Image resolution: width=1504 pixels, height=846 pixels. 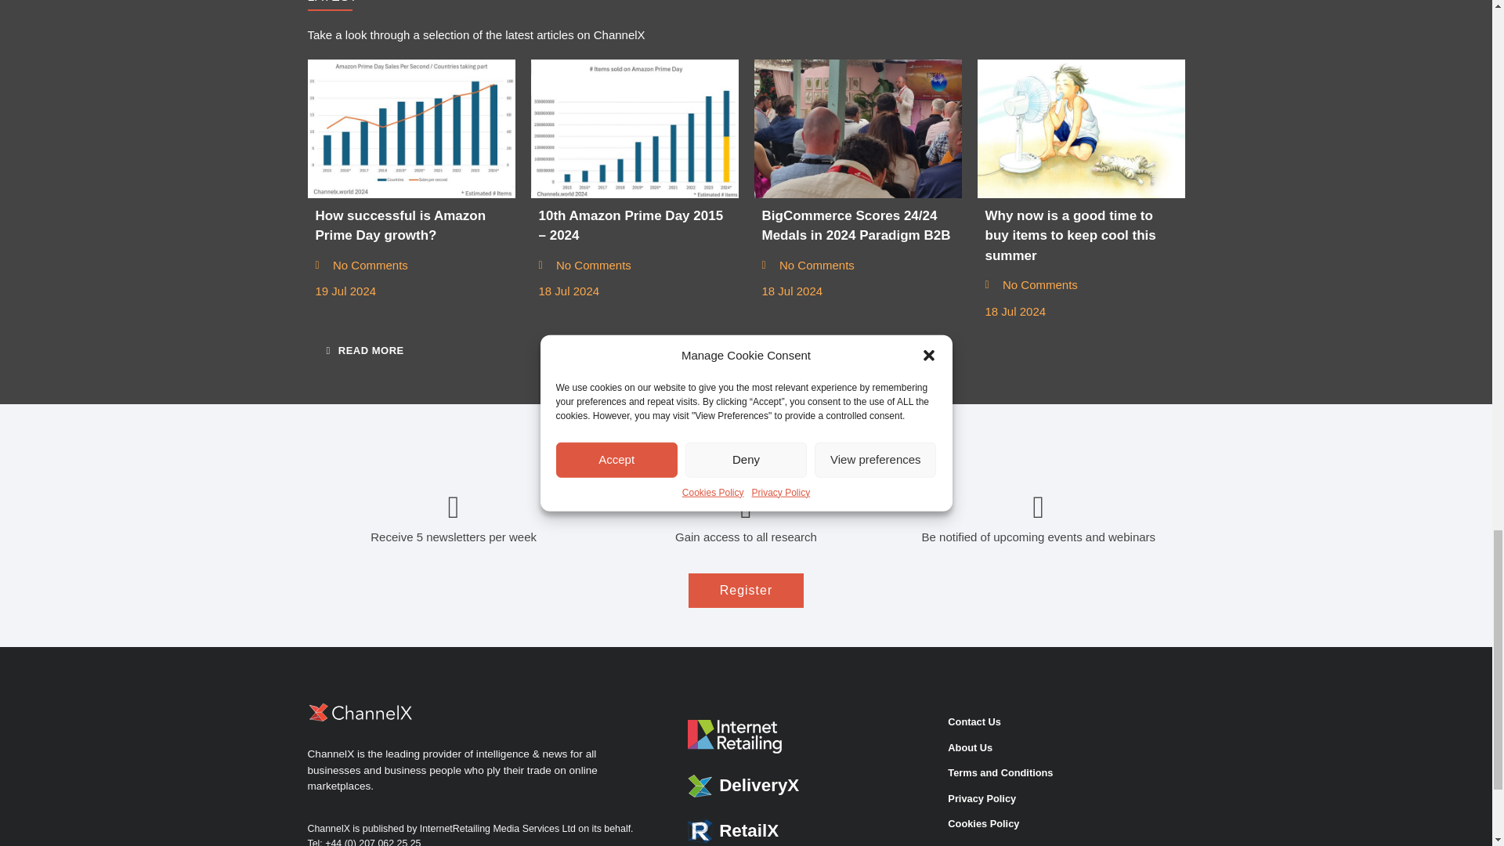 What do you see at coordinates (1081, 128) in the screenshot?
I see `Why now is a good time to buy items to keep cool this summer` at bounding box center [1081, 128].